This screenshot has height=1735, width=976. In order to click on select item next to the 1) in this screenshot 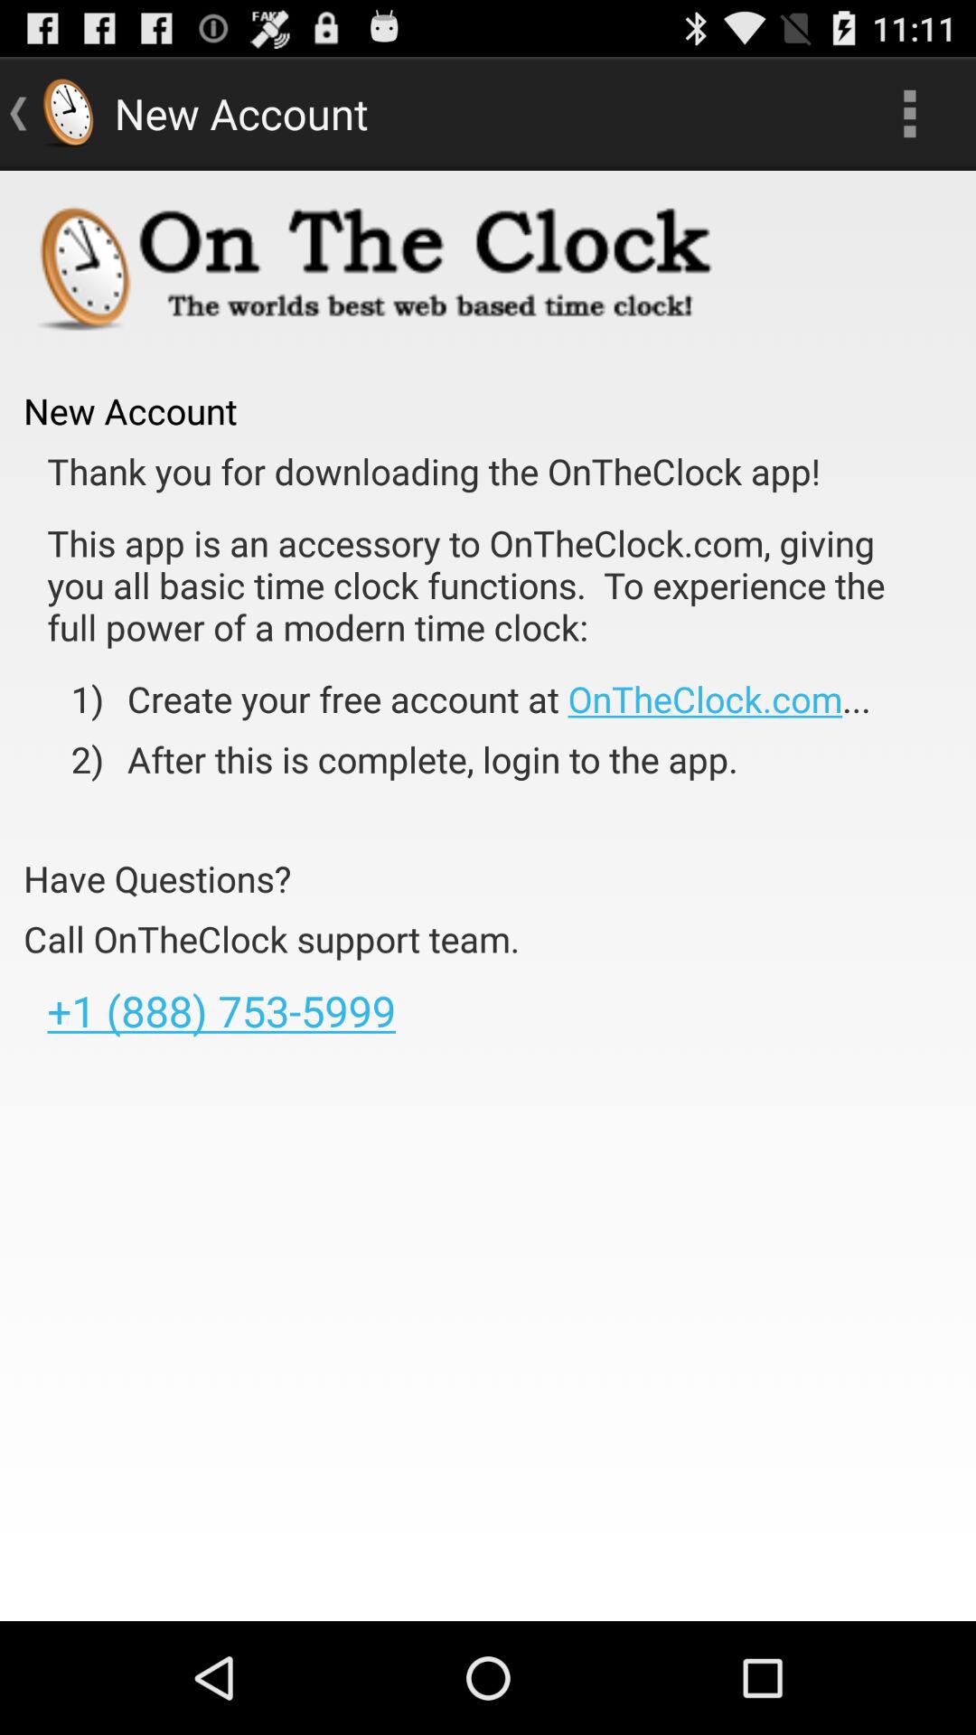, I will do `click(486, 699)`.